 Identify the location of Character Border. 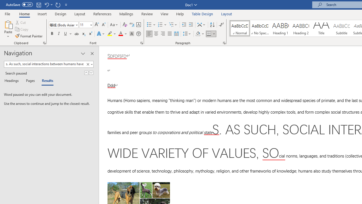
(138, 25).